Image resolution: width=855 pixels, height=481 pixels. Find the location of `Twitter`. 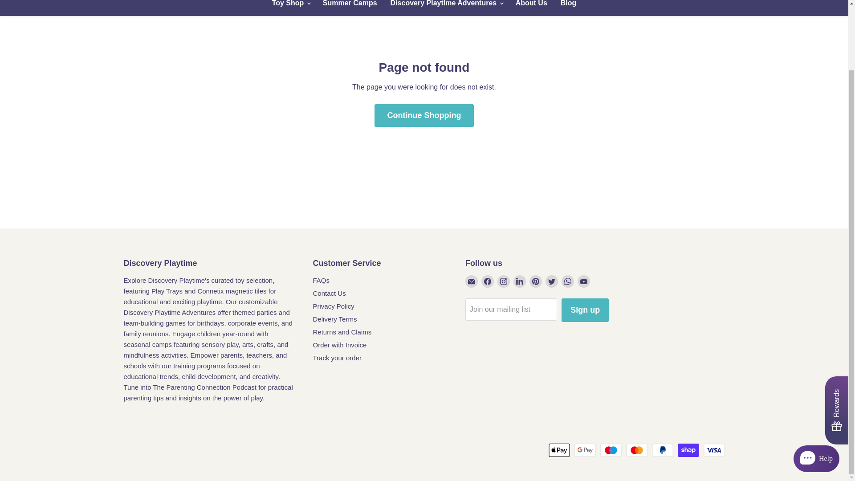

Twitter is located at coordinates (551, 281).